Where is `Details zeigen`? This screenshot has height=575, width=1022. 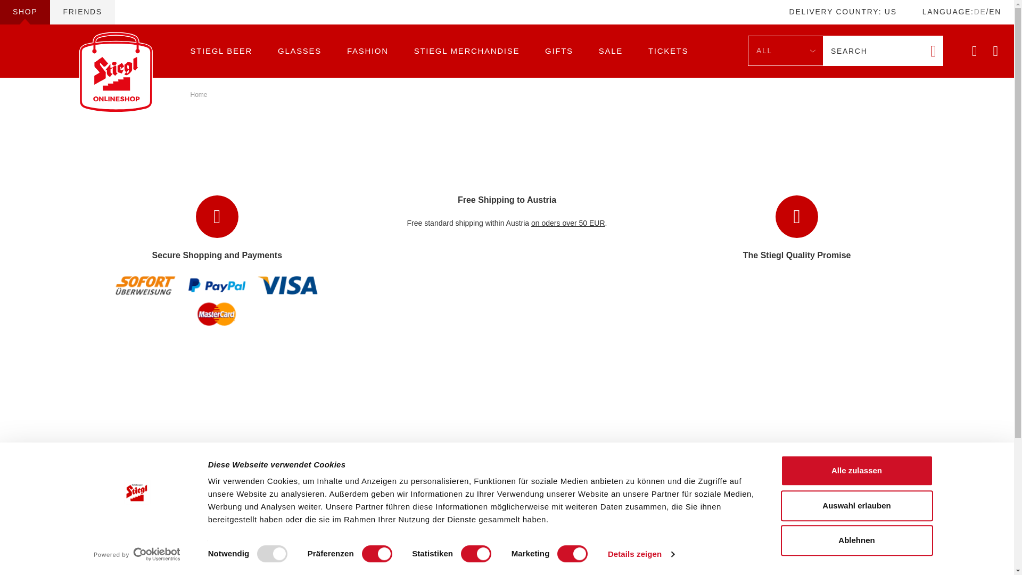 Details zeigen is located at coordinates (641, 554).